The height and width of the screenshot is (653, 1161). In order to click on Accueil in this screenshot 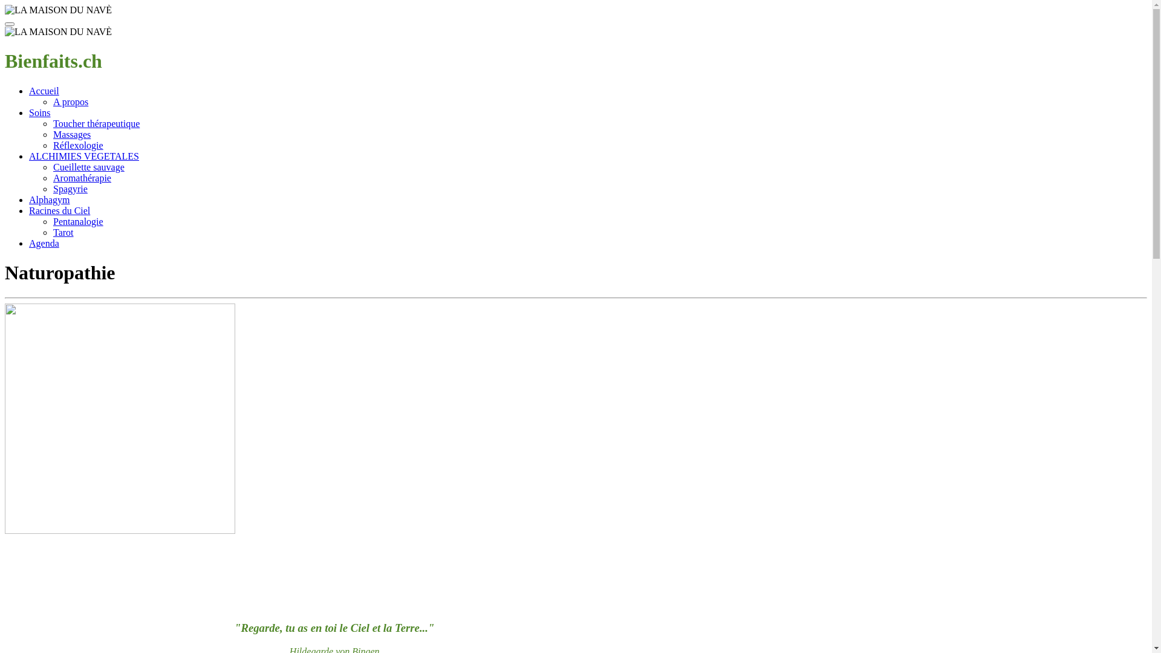, I will do `click(44, 91)`.